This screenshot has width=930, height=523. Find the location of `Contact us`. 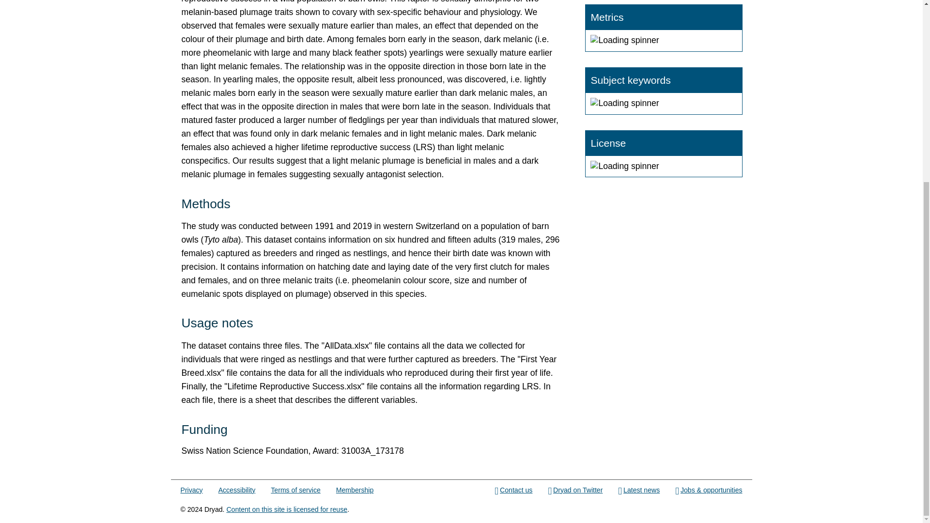

Contact us is located at coordinates (513, 490).